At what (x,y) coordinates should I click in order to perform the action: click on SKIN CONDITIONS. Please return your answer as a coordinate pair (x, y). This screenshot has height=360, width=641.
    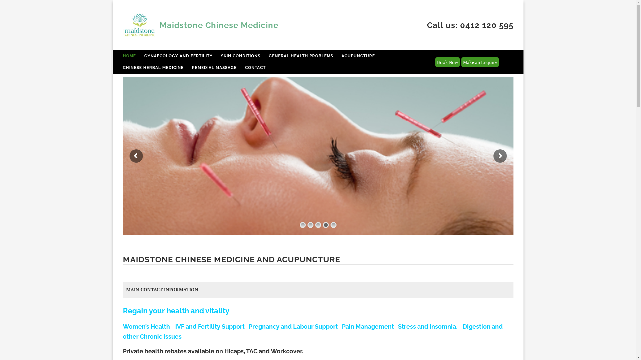
    Looking at the image, I should click on (241, 56).